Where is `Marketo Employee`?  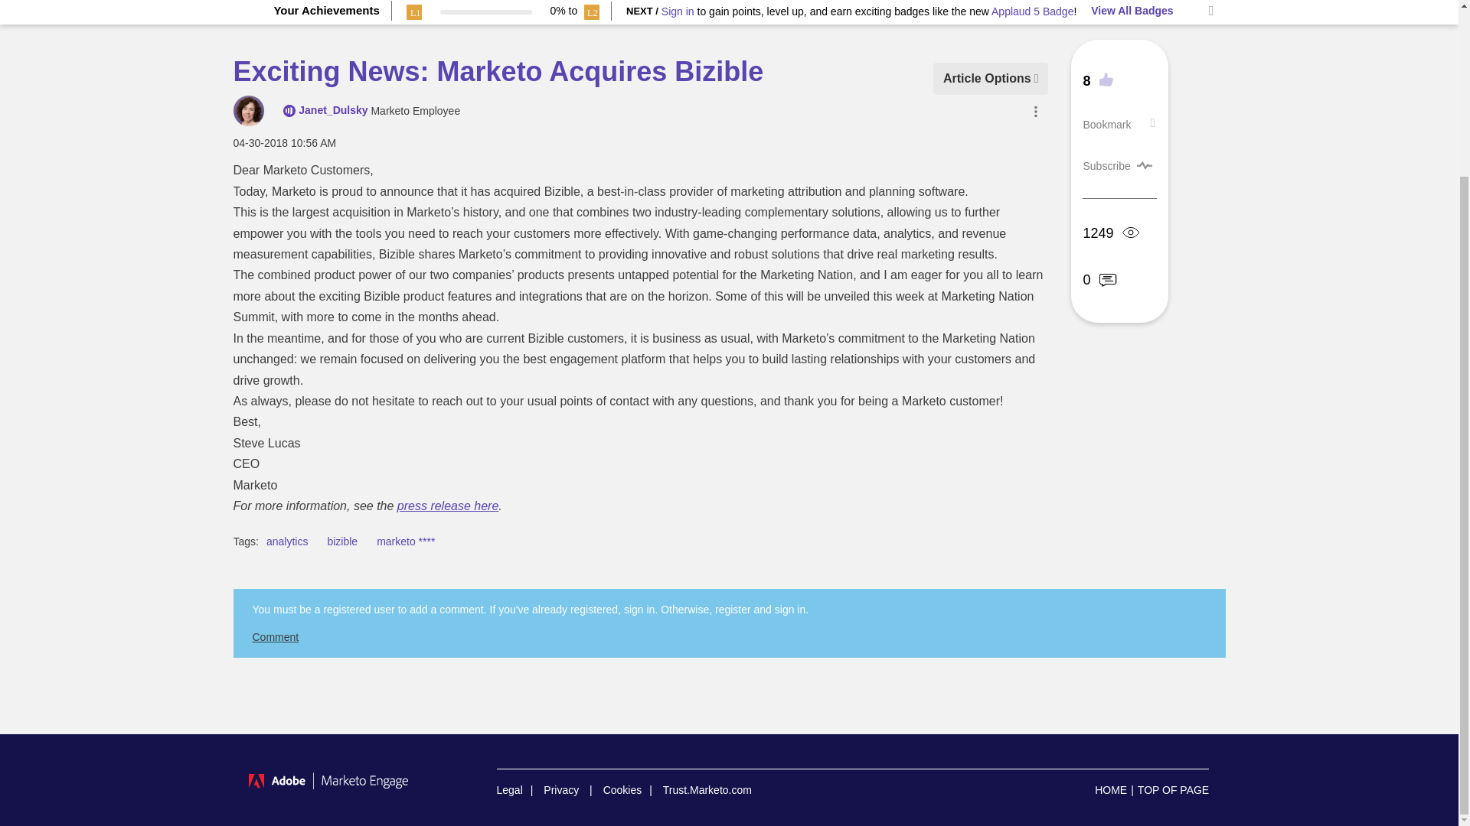
Marketo Employee is located at coordinates (289, 111).